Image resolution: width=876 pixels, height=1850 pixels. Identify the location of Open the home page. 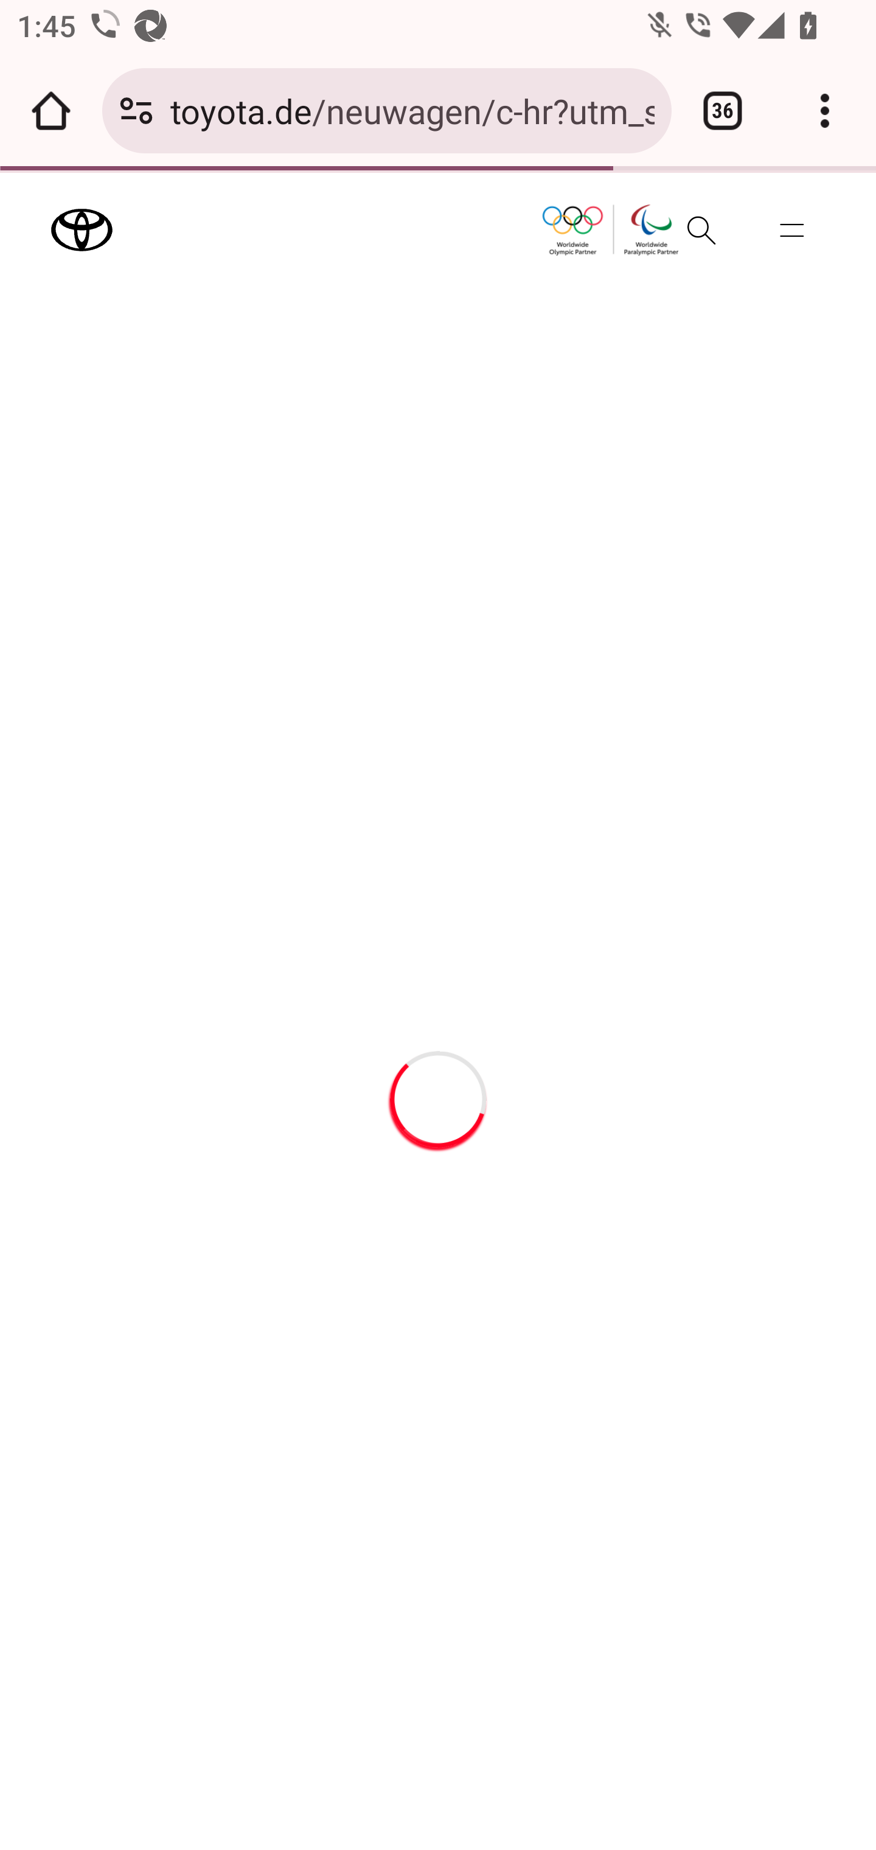
(51, 111).